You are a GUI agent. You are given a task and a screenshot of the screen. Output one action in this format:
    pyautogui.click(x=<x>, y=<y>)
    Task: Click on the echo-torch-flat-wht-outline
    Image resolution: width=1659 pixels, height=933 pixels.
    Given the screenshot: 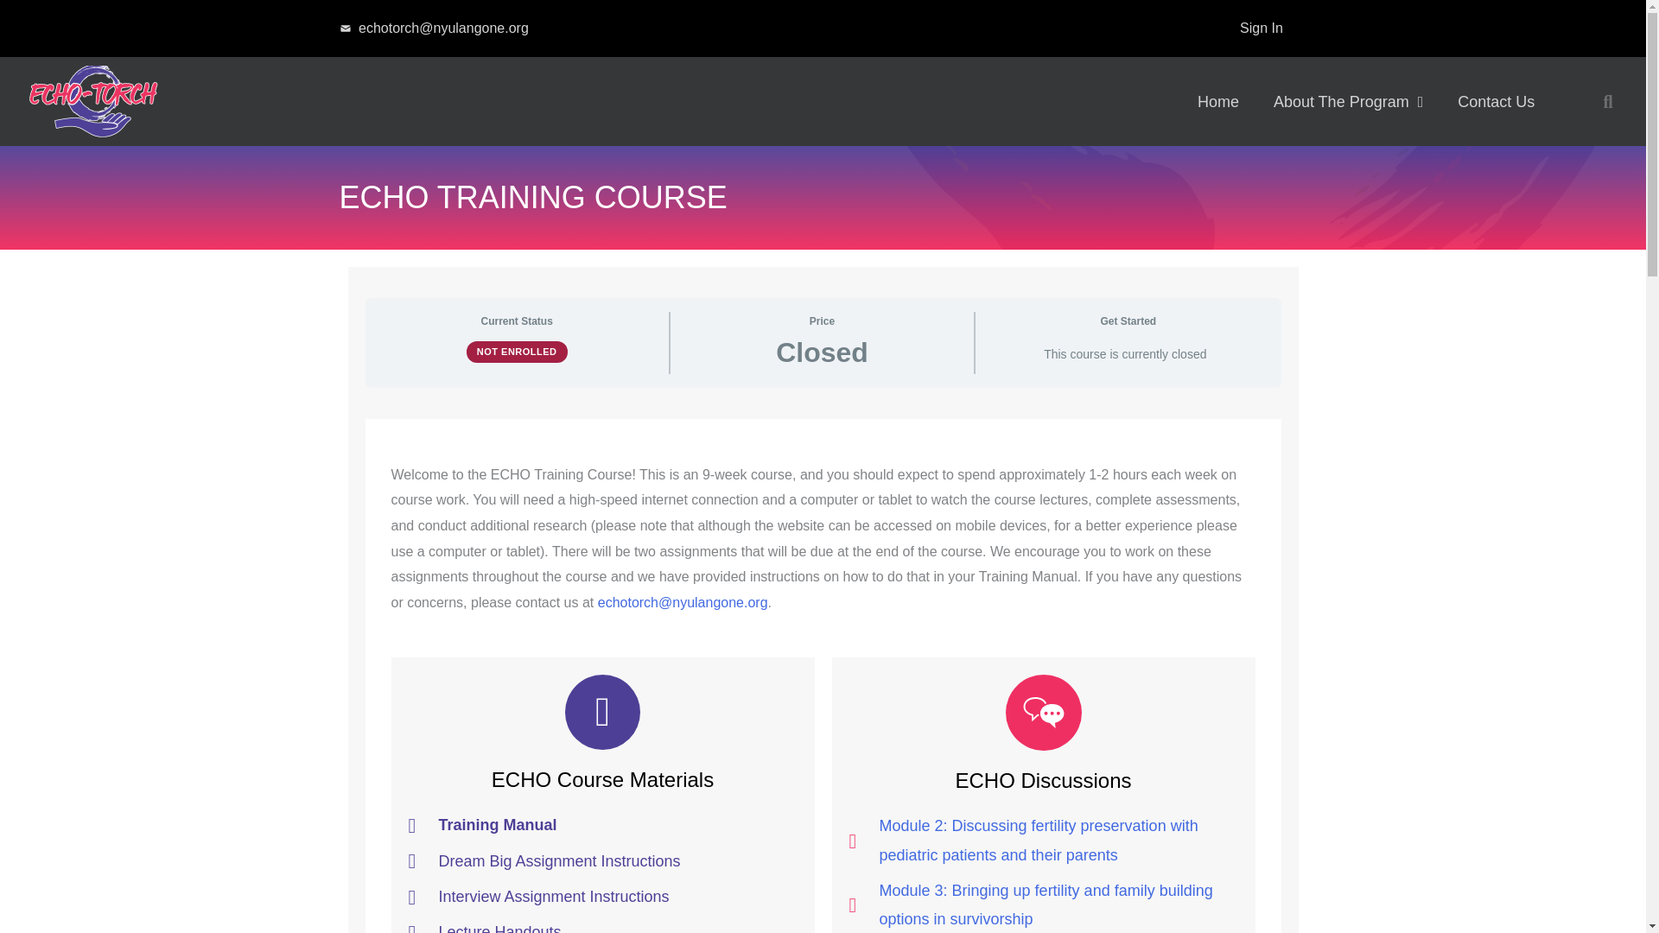 What is the action you would take?
    pyautogui.click(x=93, y=100)
    